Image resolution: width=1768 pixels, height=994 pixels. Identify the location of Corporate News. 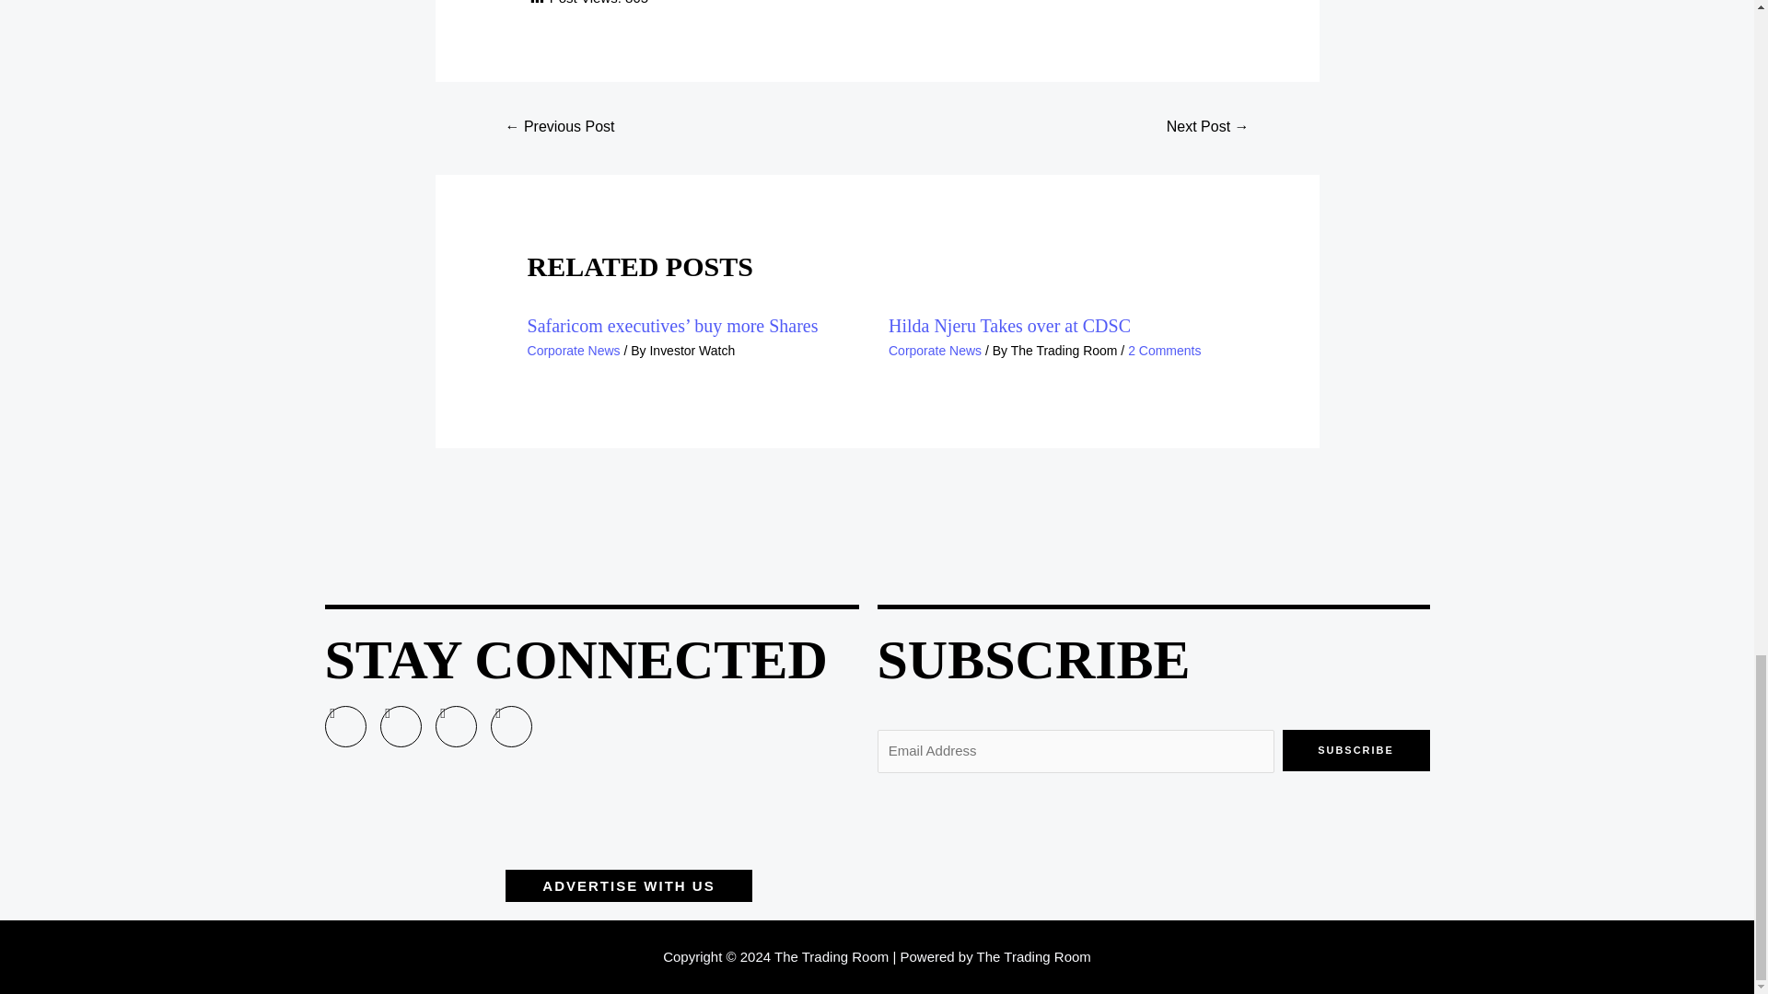
(935, 350).